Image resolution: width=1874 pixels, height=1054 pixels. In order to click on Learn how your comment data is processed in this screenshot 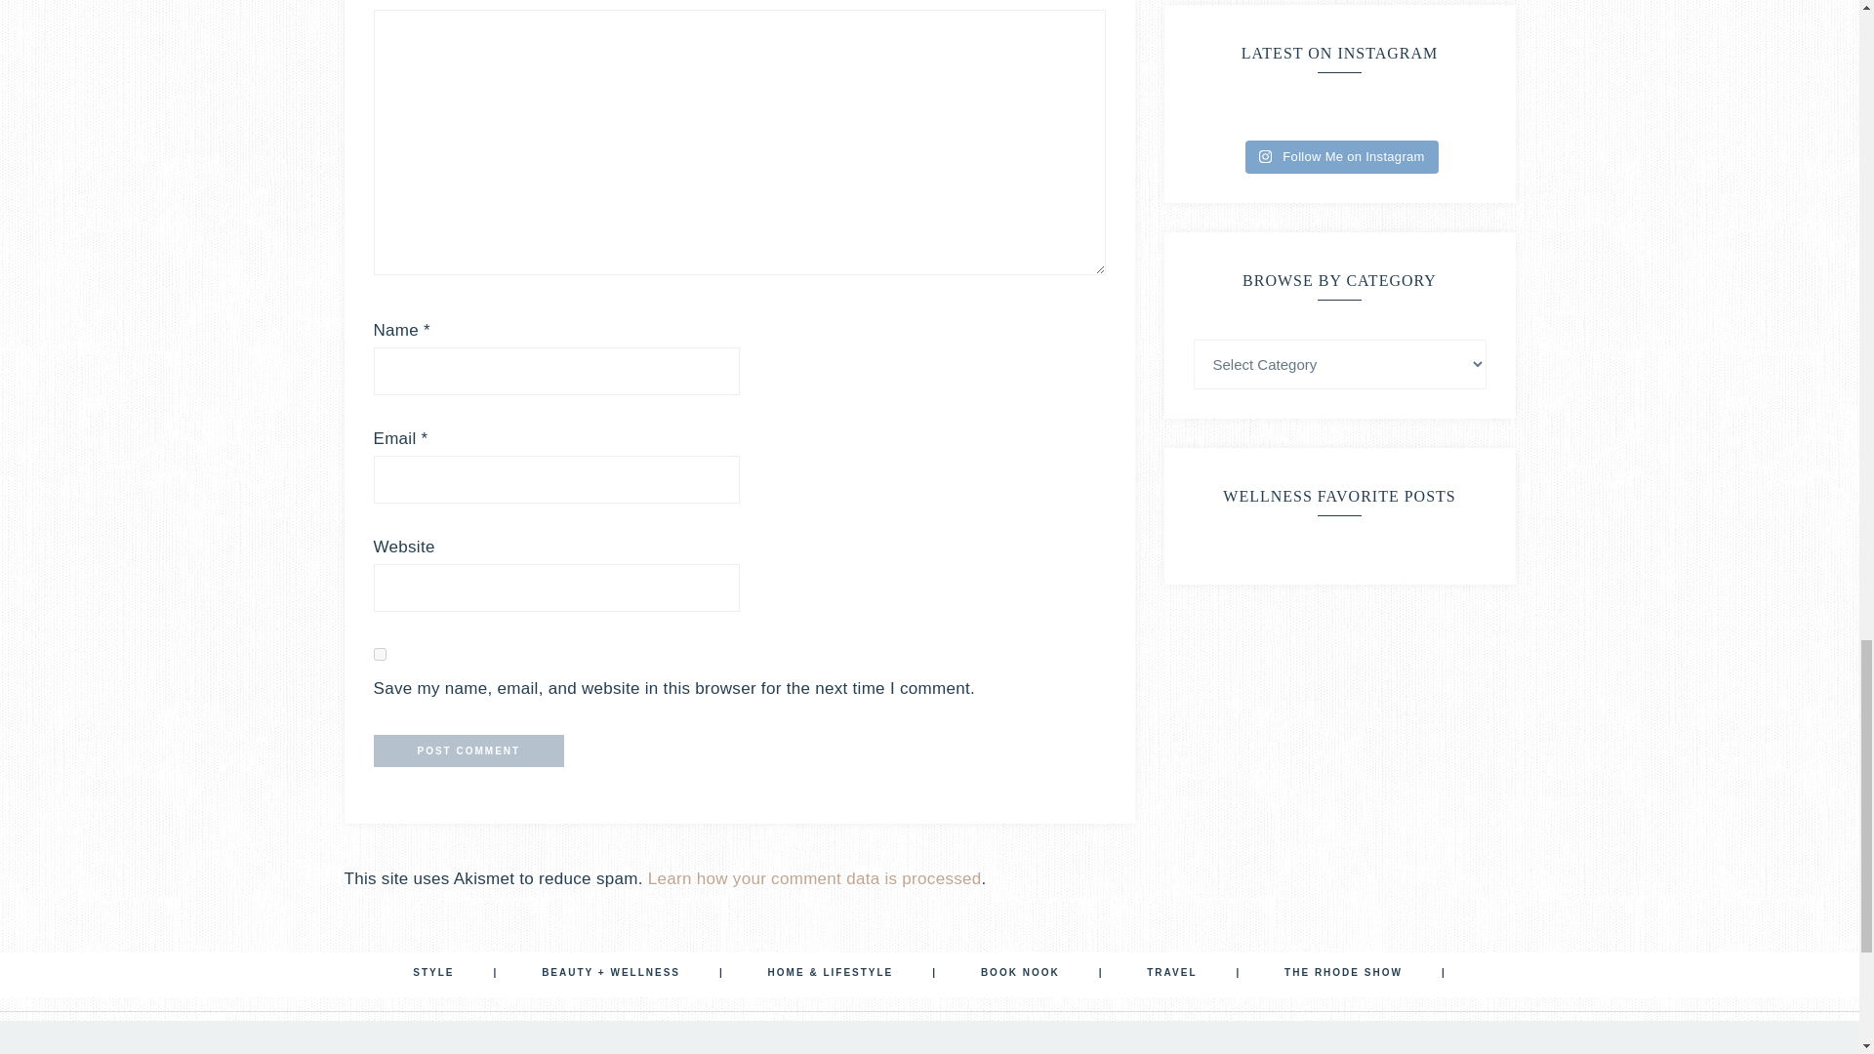, I will do `click(815, 878)`.